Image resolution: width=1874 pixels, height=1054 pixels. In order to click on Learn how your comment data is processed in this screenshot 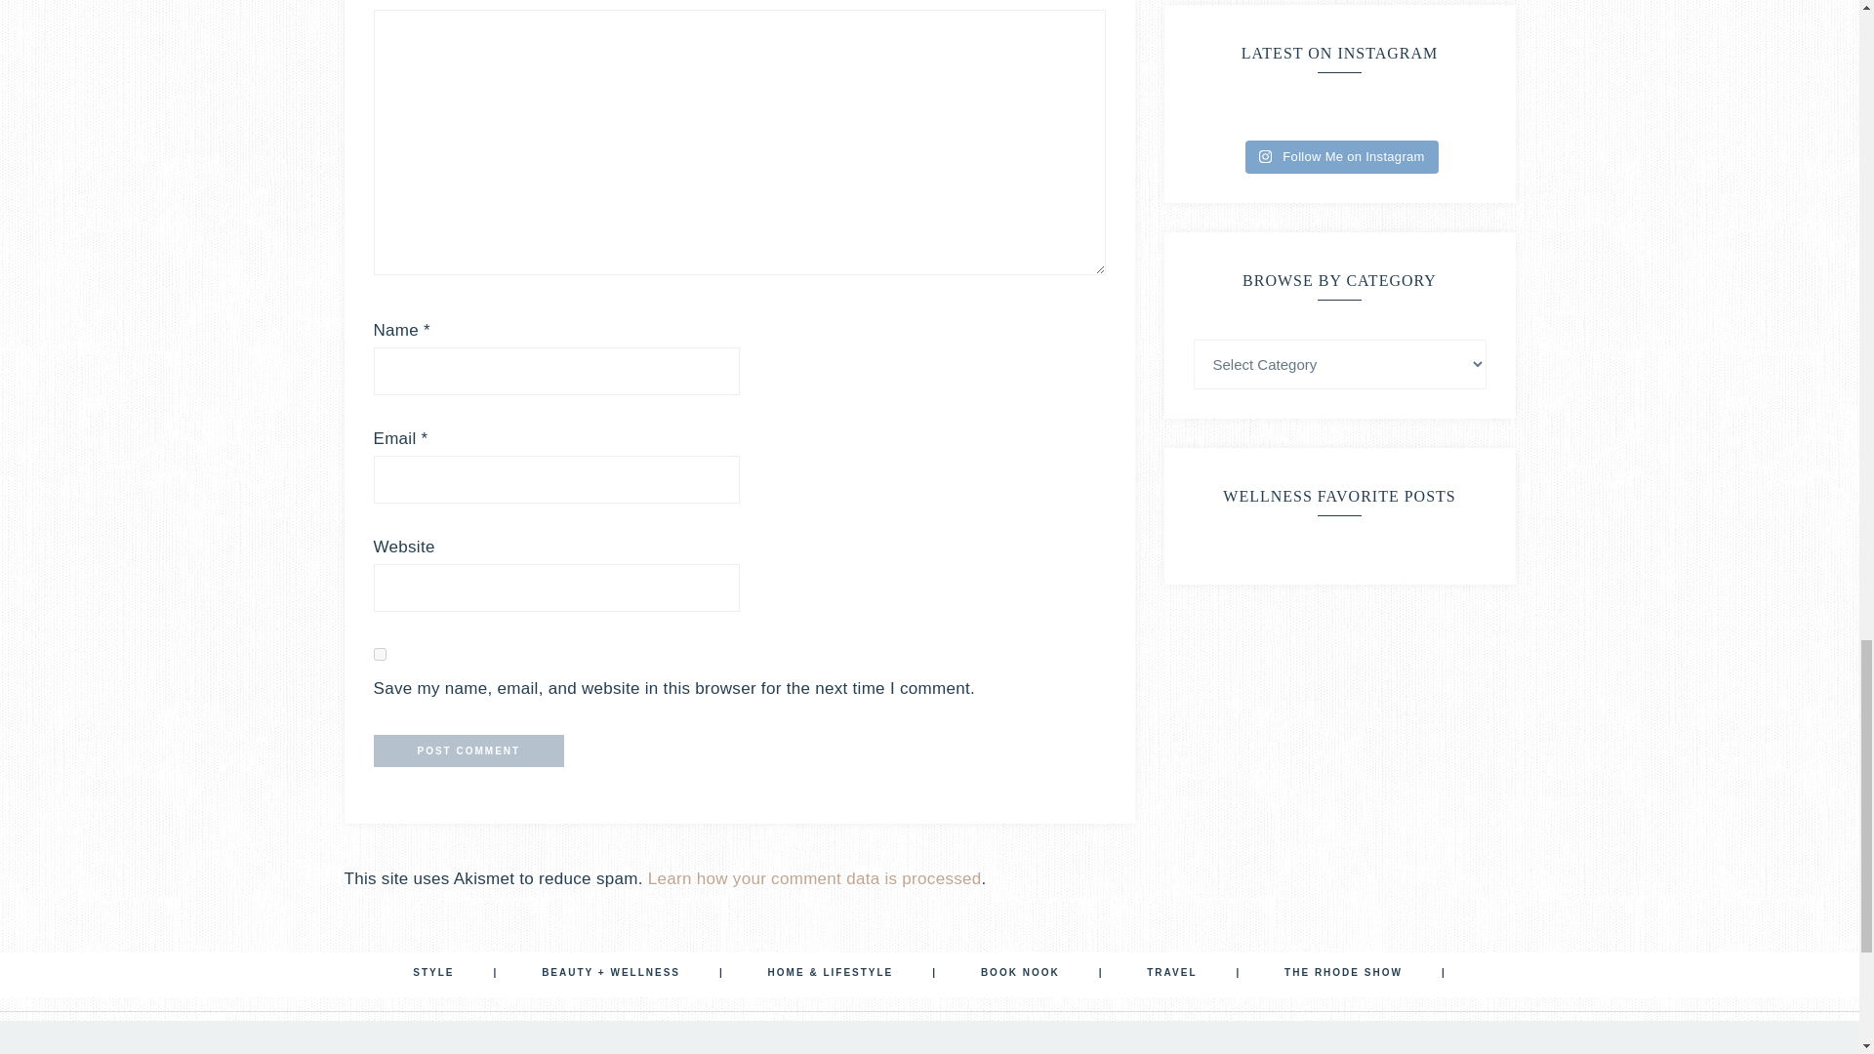, I will do `click(815, 878)`.